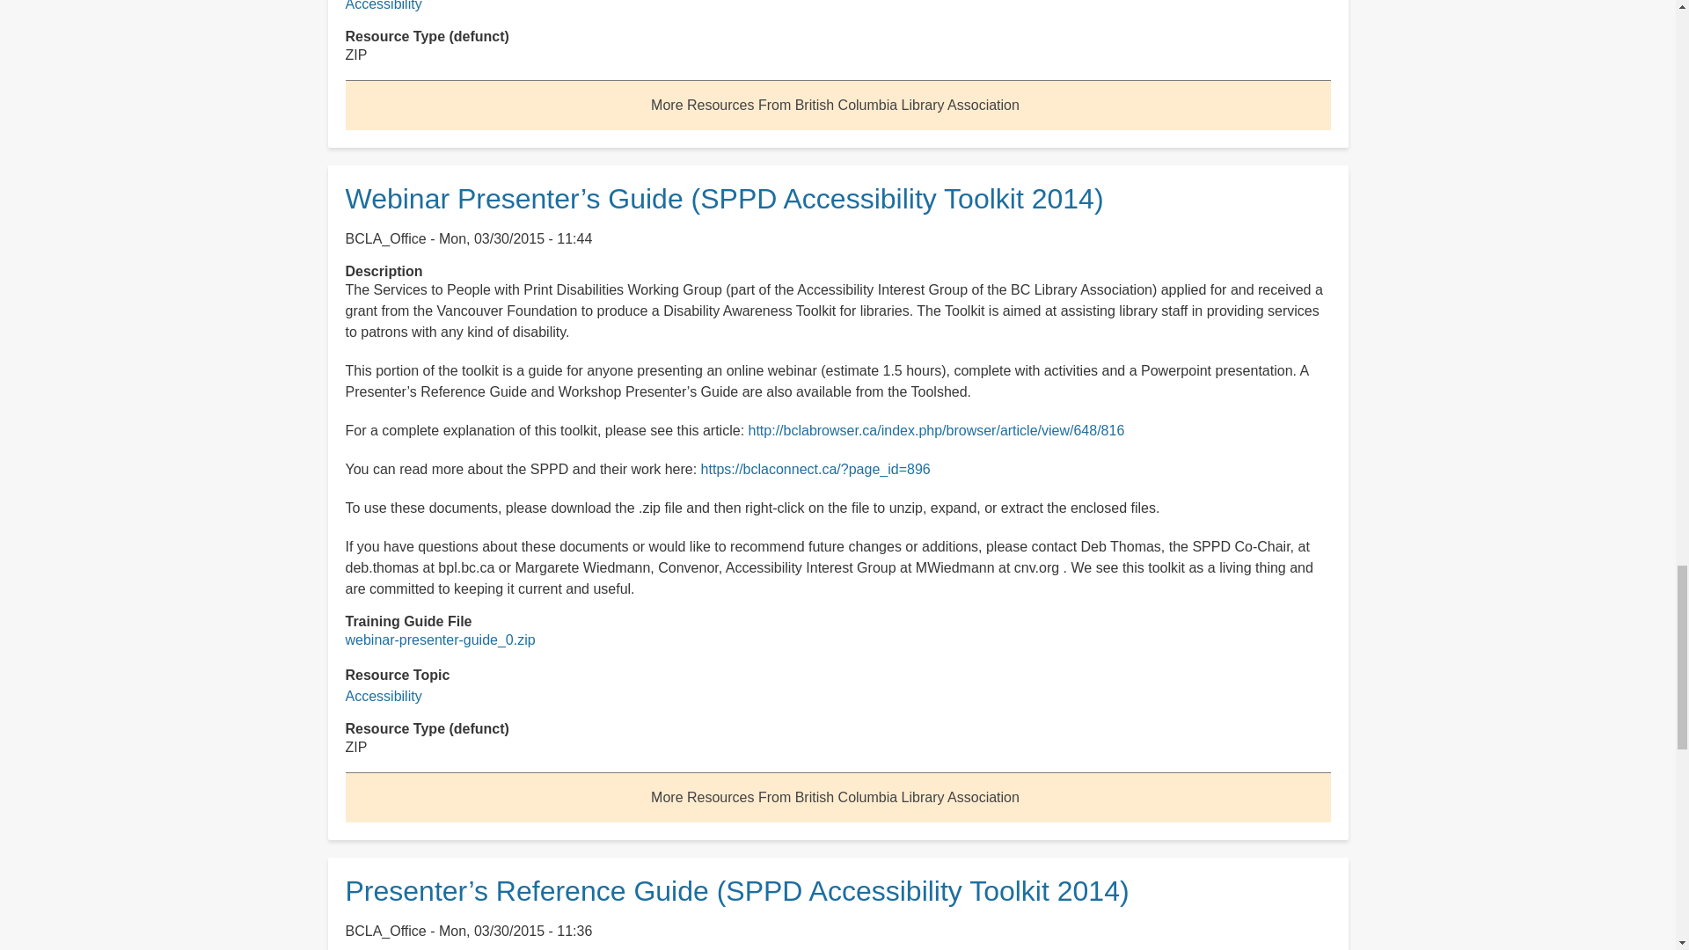  Describe the element at coordinates (382, 5) in the screenshot. I see `Accessibility` at that location.